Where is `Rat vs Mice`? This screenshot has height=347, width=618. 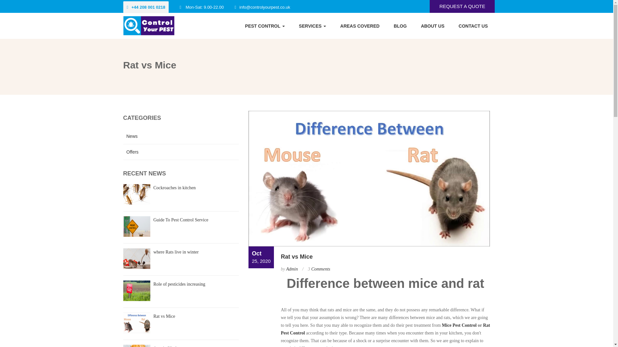
Rat vs Mice is located at coordinates (164, 316).